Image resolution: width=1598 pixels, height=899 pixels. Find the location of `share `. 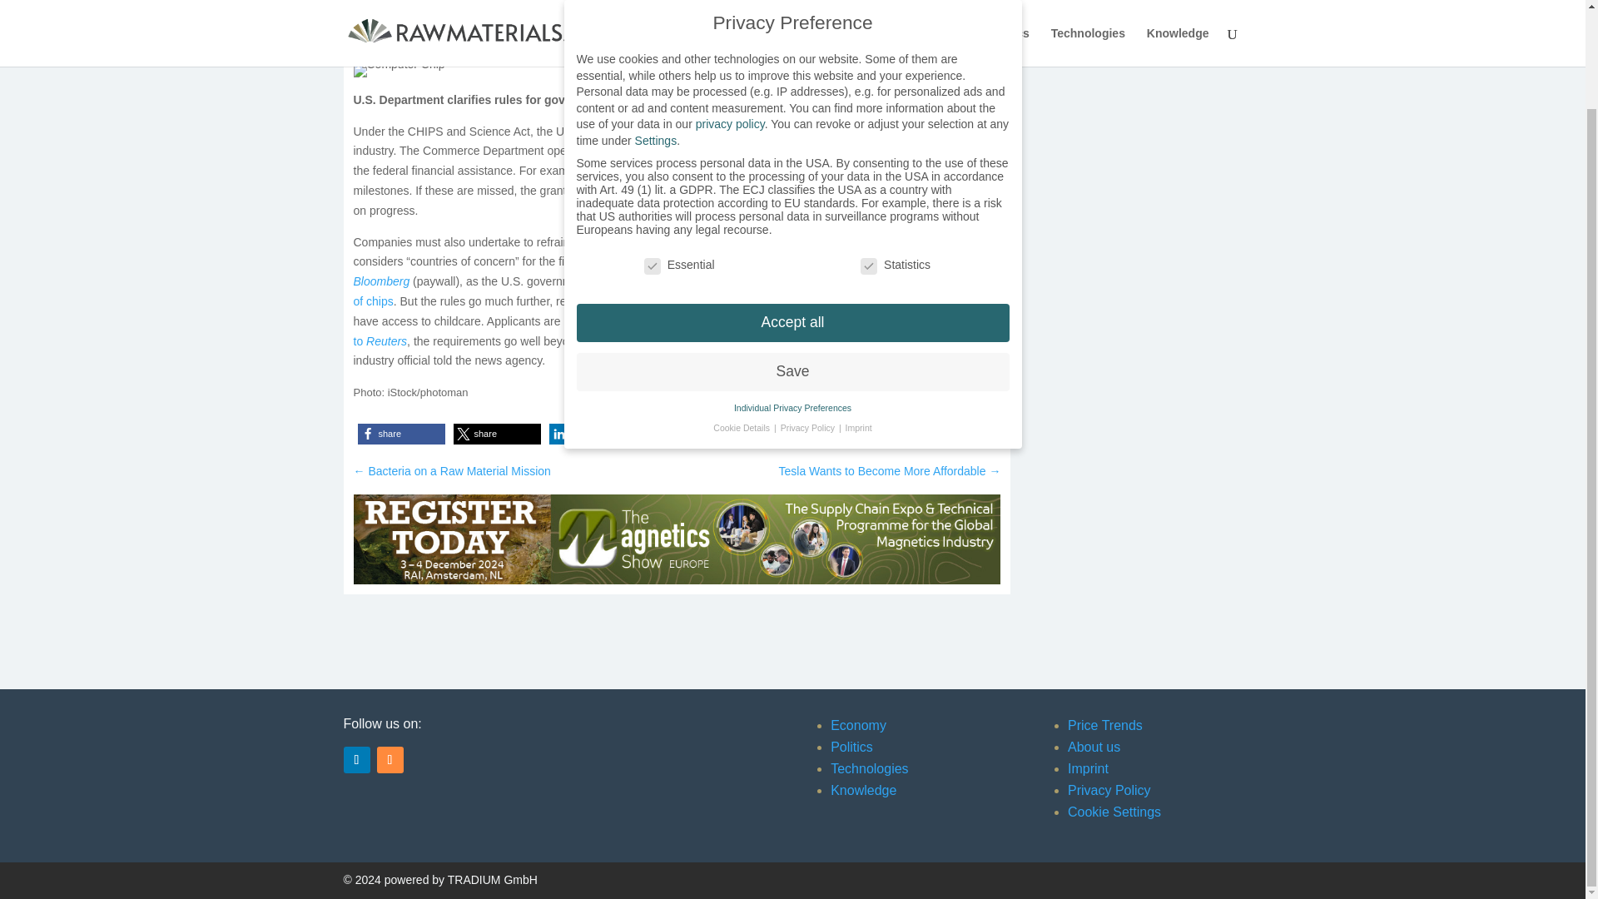

share  is located at coordinates (687, 433).